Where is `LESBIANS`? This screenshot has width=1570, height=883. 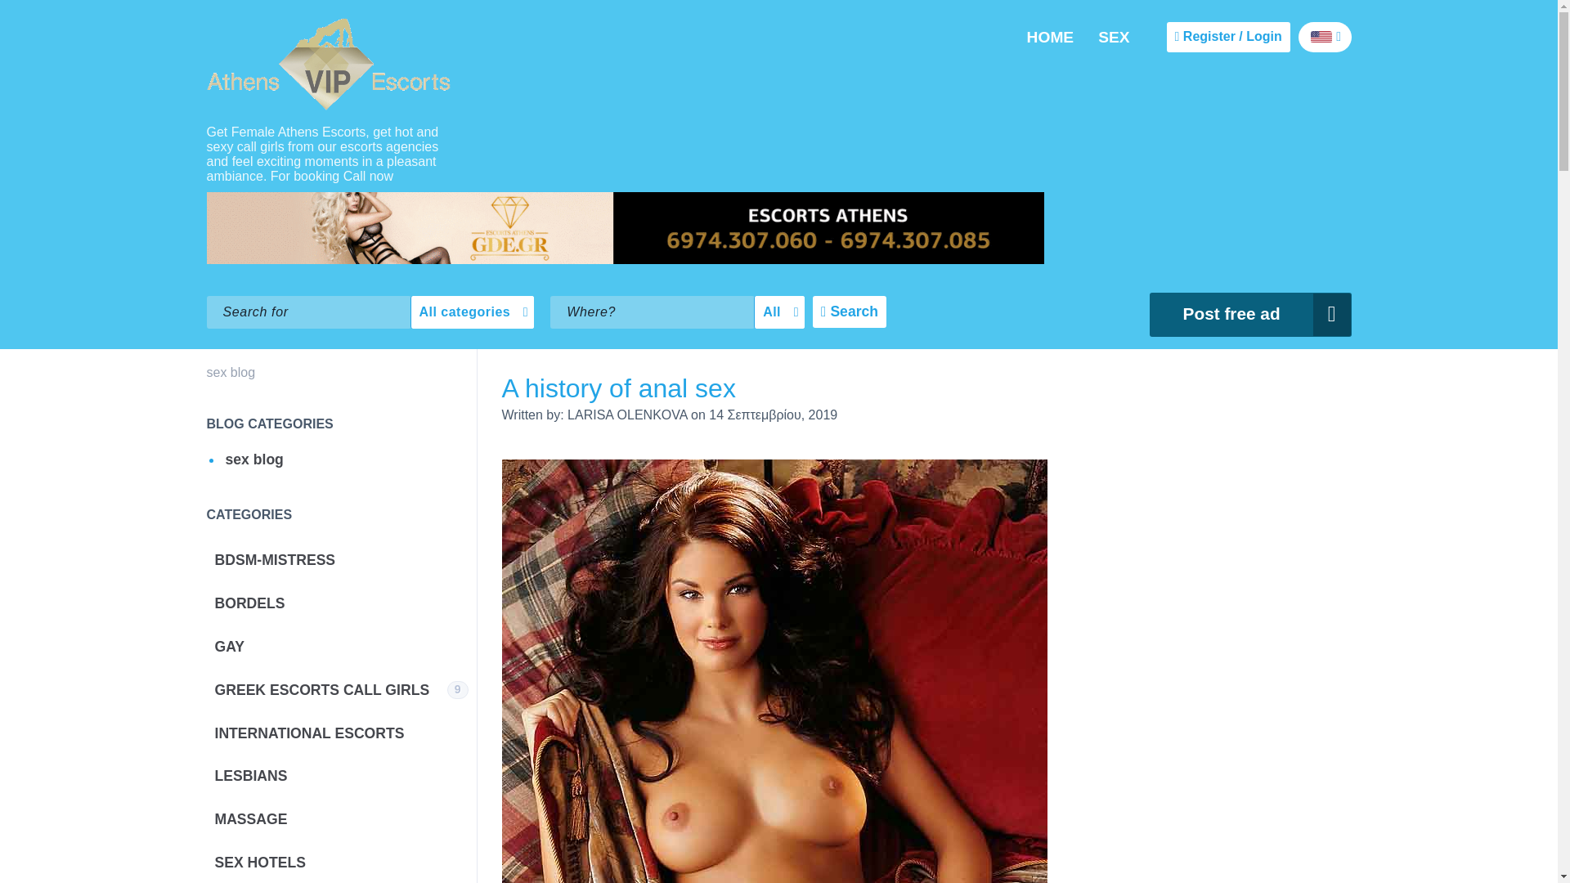
LESBIANS is located at coordinates (340, 777).